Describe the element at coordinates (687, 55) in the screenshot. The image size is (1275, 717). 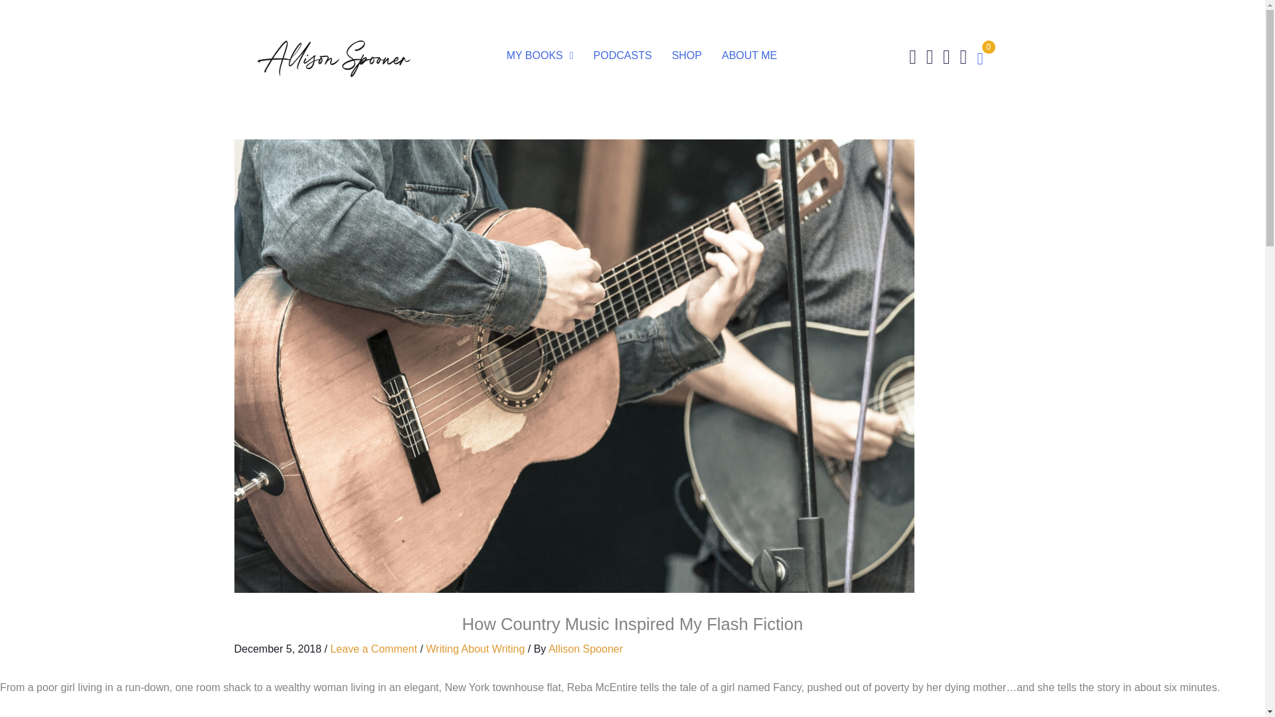
I see `SHOP` at that location.